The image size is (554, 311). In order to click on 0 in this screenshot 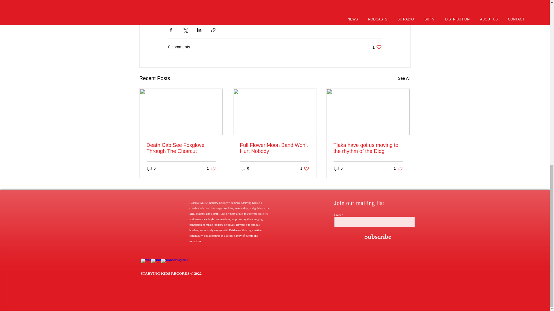, I will do `click(338, 168)`.